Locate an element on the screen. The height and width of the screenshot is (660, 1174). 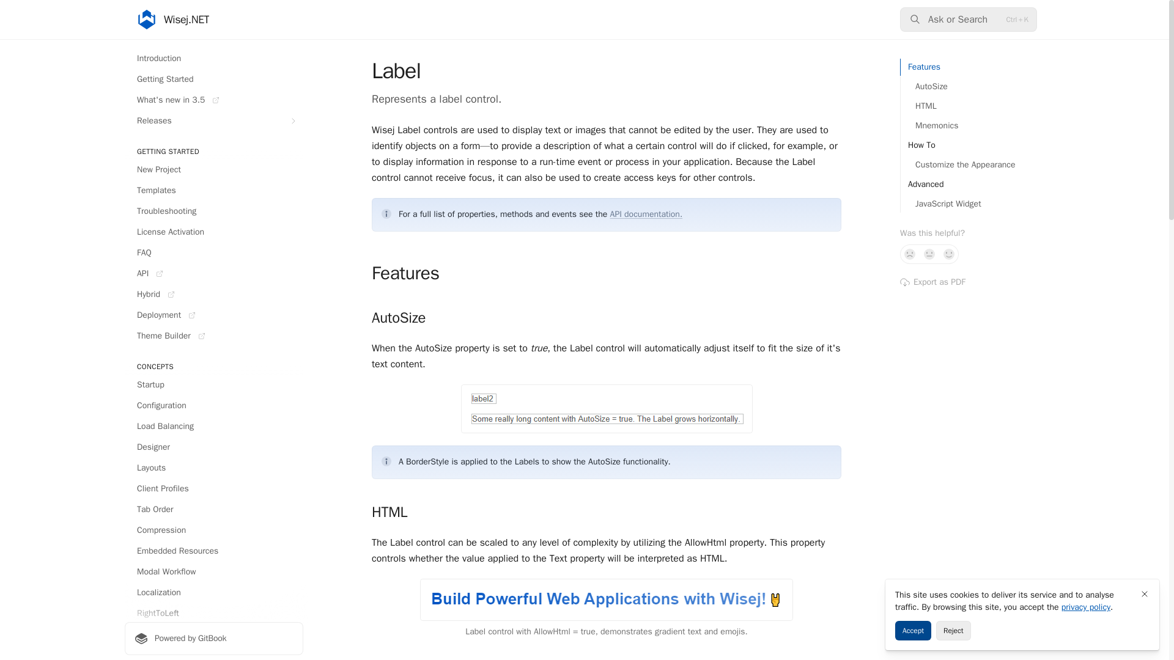
No is located at coordinates (910, 254).